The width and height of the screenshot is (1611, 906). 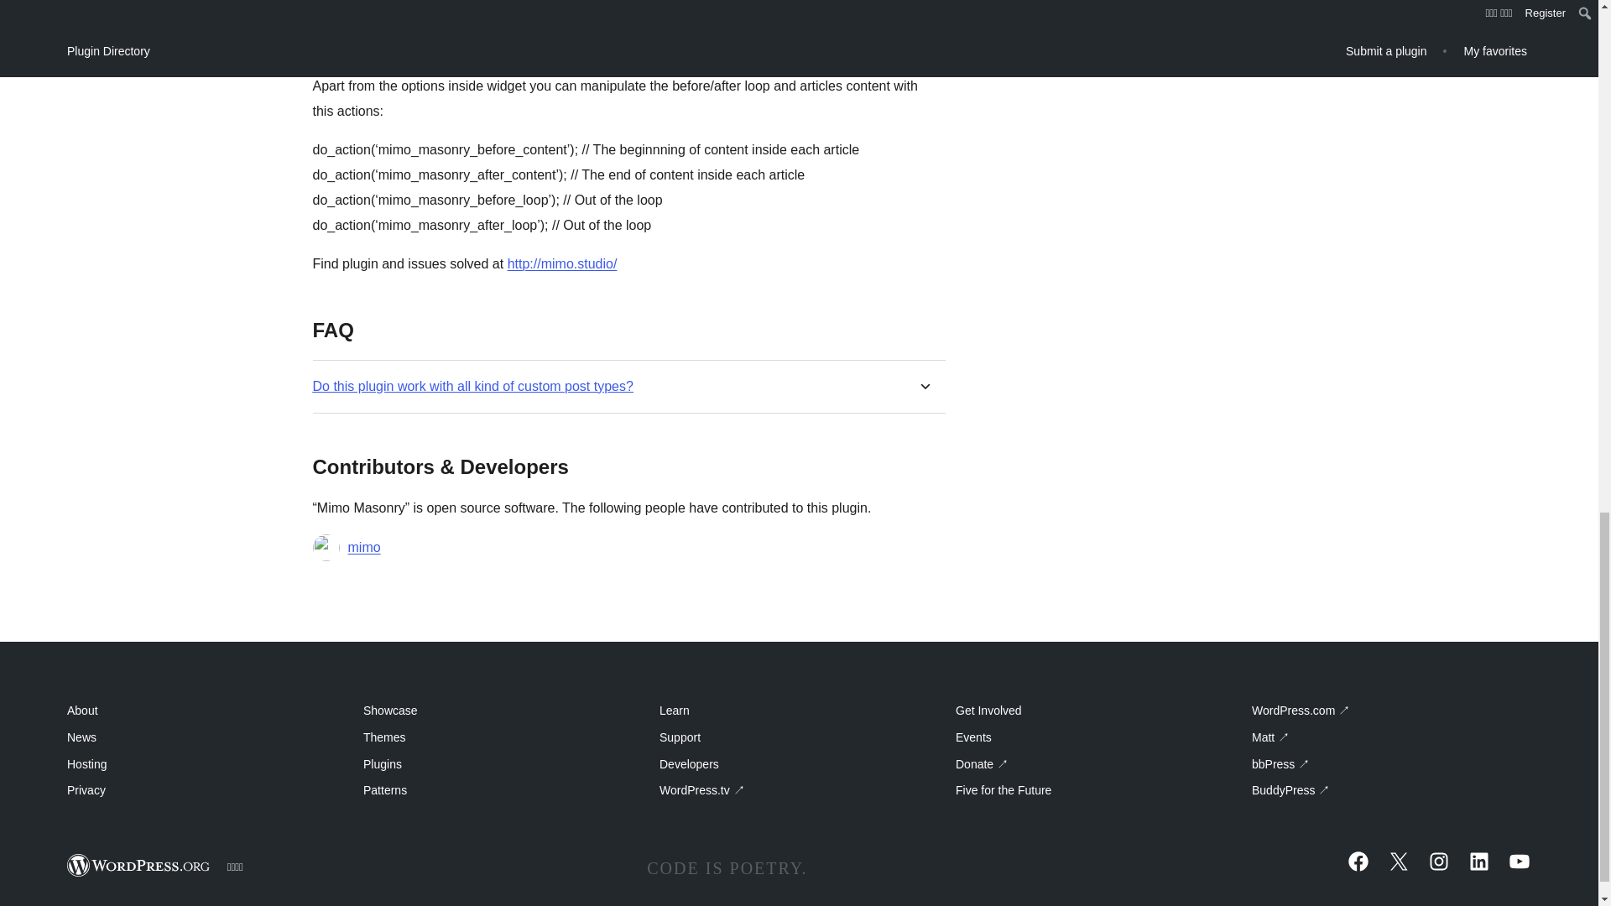 What do you see at coordinates (139, 866) in the screenshot?
I see `WordPress.org` at bounding box center [139, 866].